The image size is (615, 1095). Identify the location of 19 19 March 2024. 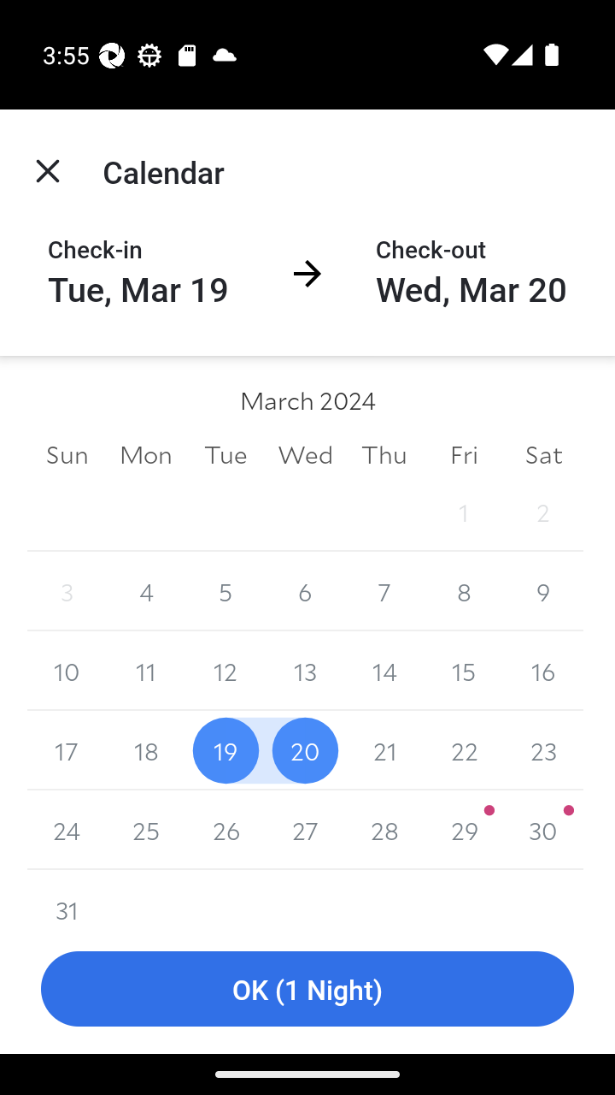
(225, 750).